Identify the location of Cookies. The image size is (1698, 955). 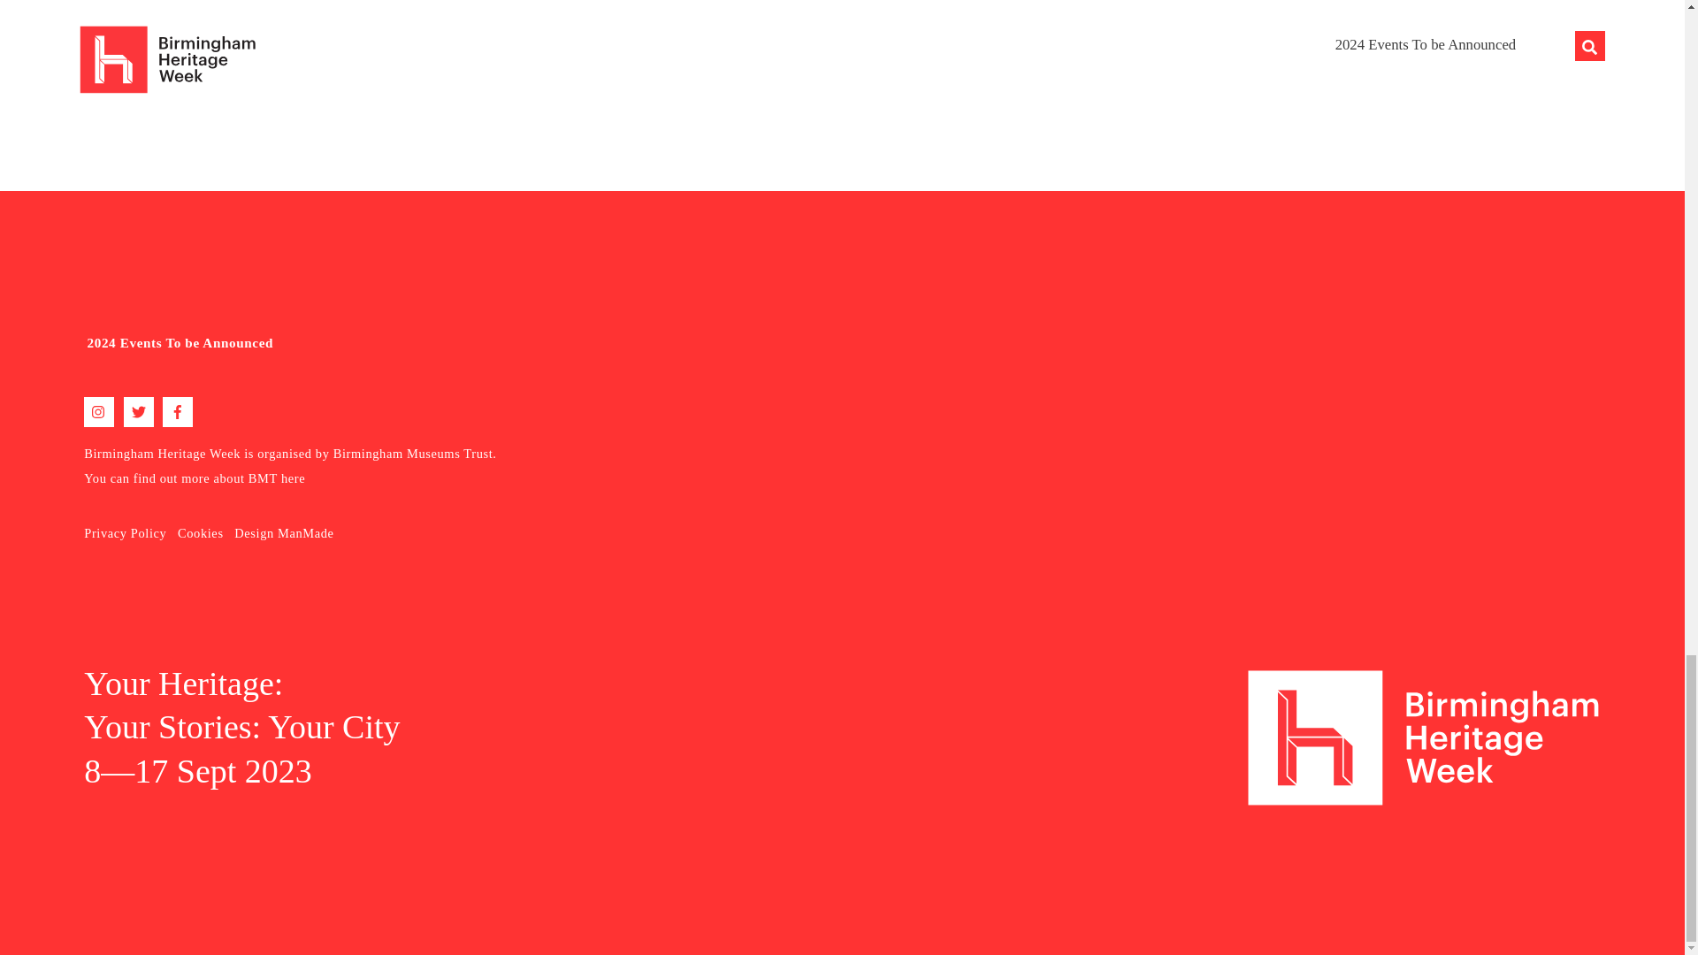
(201, 533).